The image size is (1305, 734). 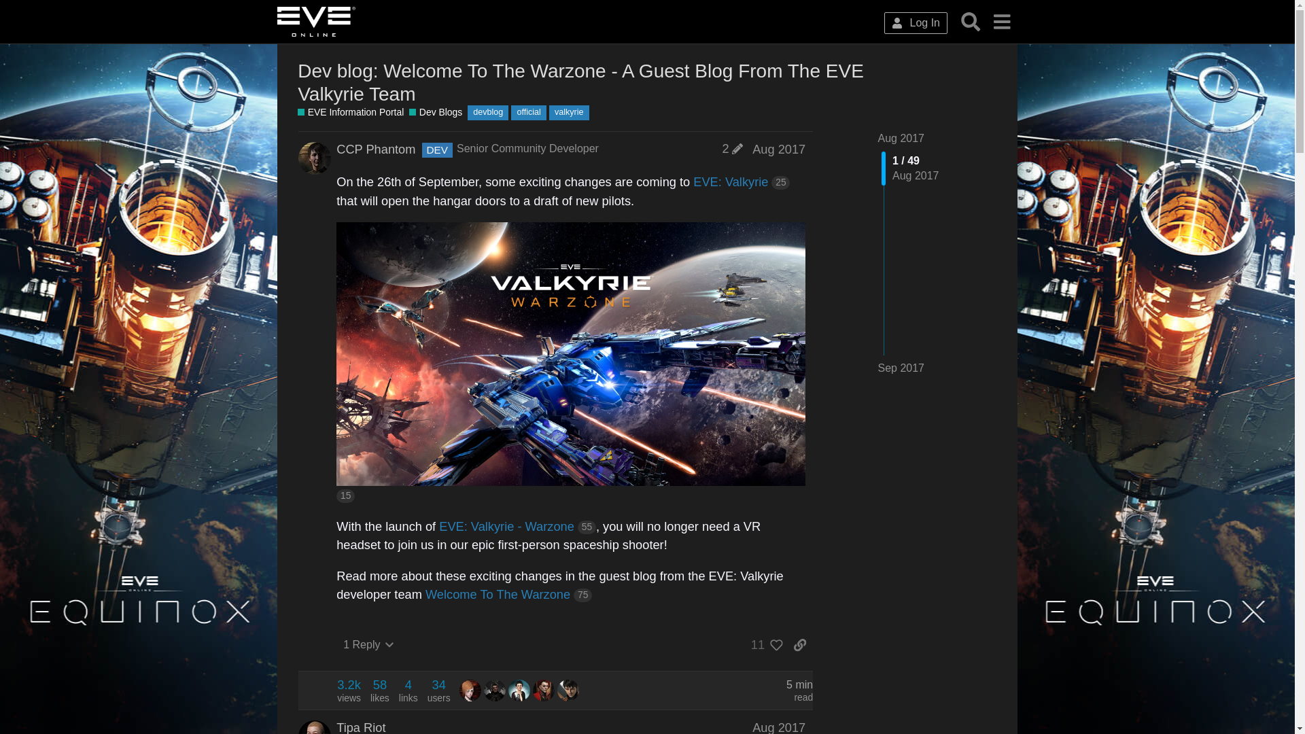 What do you see at coordinates (901, 368) in the screenshot?
I see `Jump to the last post` at bounding box center [901, 368].